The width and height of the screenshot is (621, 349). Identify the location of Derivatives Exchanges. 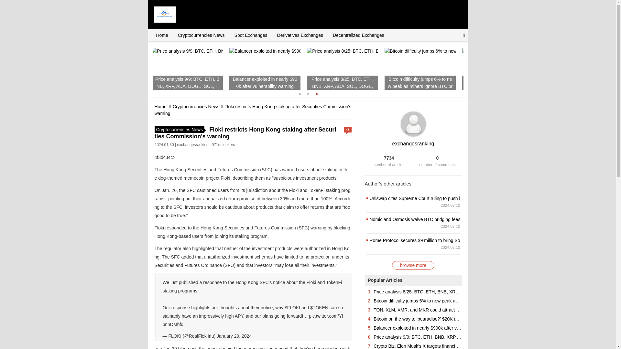
(300, 35).